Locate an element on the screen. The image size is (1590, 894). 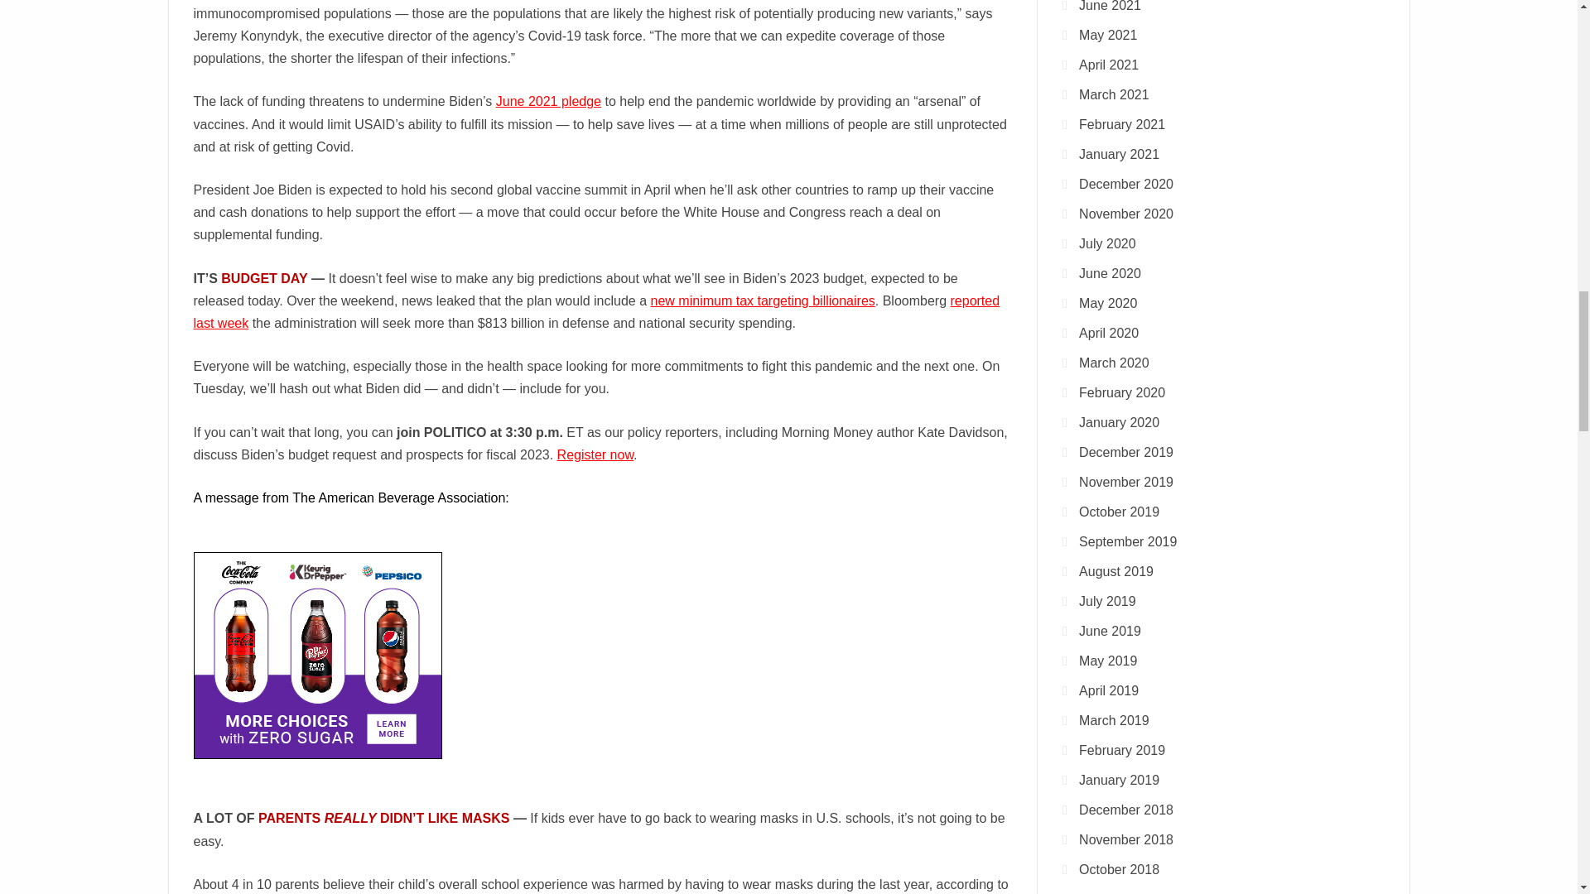
Advertisement Image is located at coordinates (318, 656).